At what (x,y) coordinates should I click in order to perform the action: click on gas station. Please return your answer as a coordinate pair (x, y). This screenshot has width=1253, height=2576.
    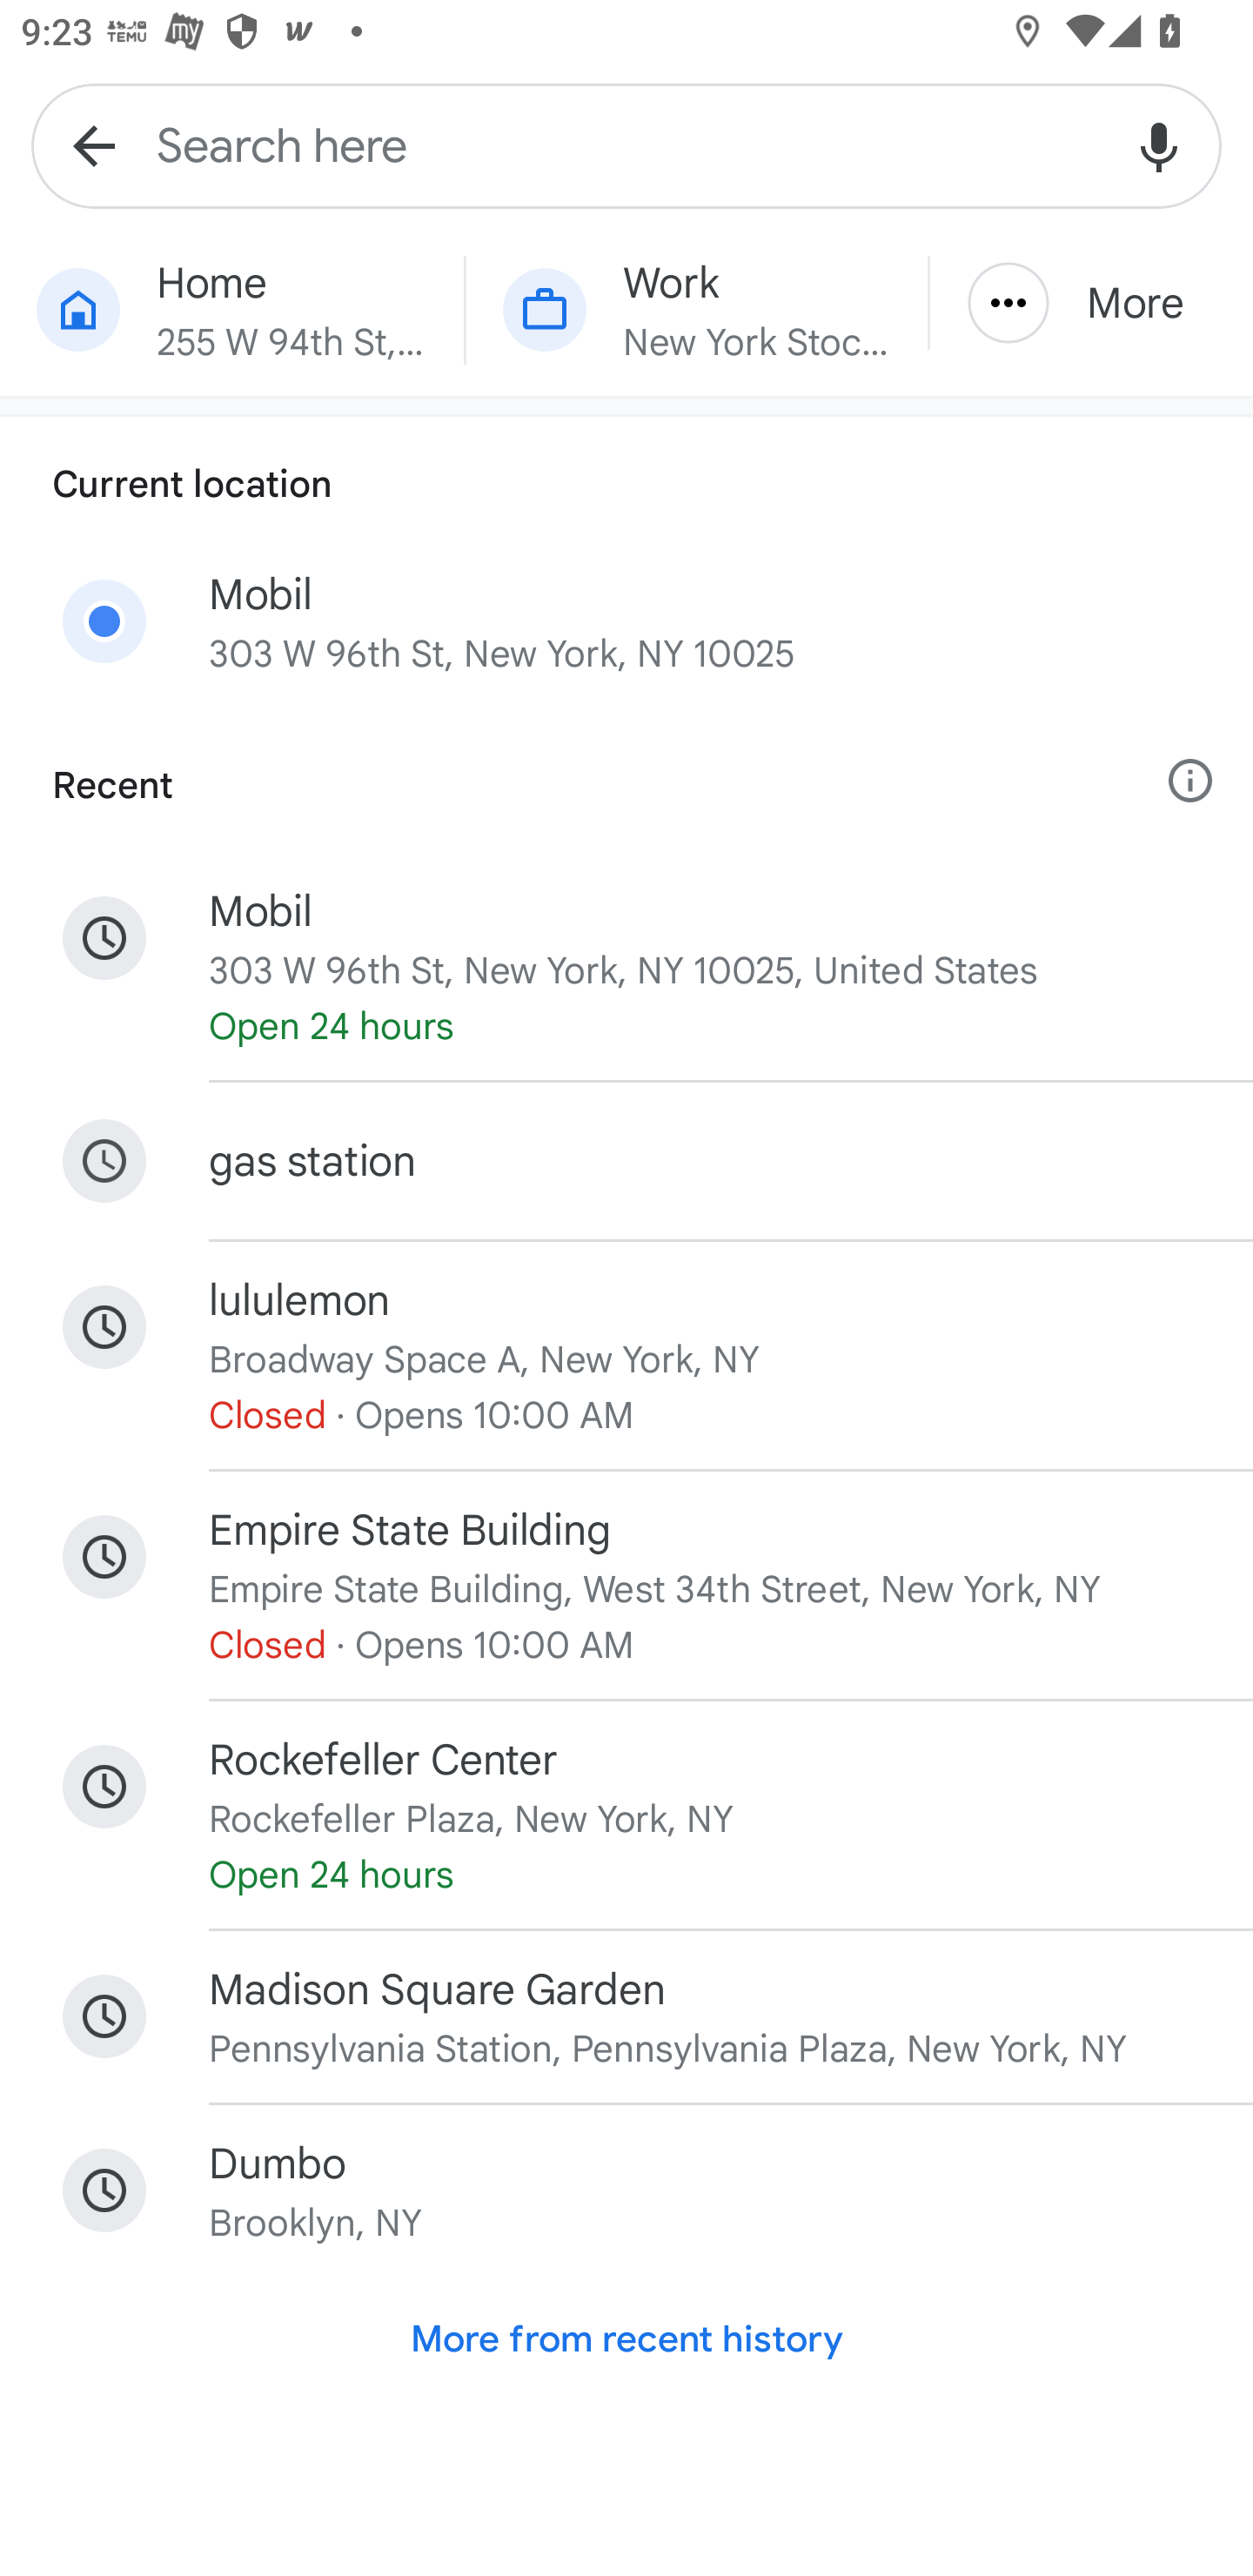
    Looking at the image, I should click on (626, 1160).